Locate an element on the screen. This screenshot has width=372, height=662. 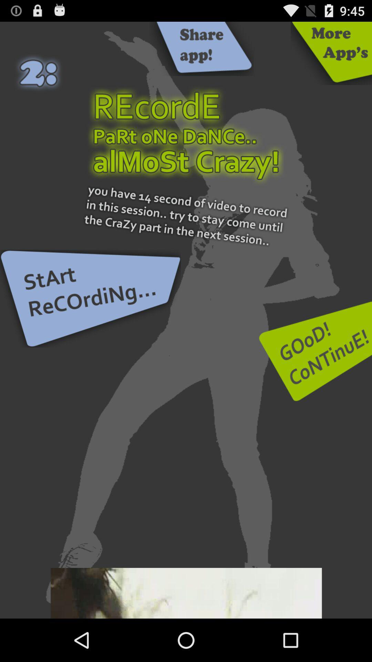
opens more apps is located at coordinates (331, 53).